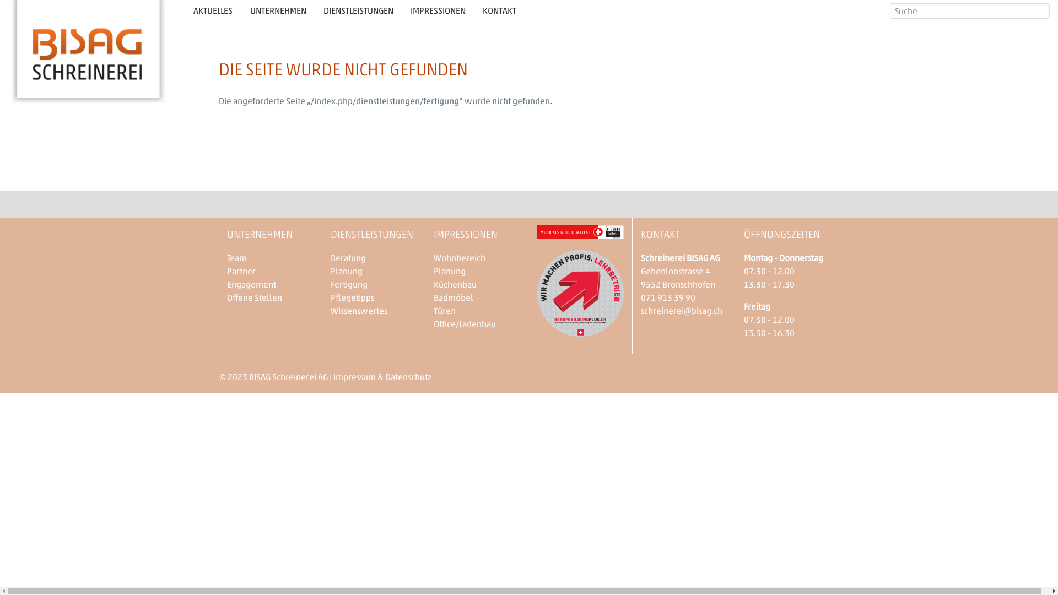  Describe the element at coordinates (353, 297) in the screenshot. I see `Pflegetipps` at that location.